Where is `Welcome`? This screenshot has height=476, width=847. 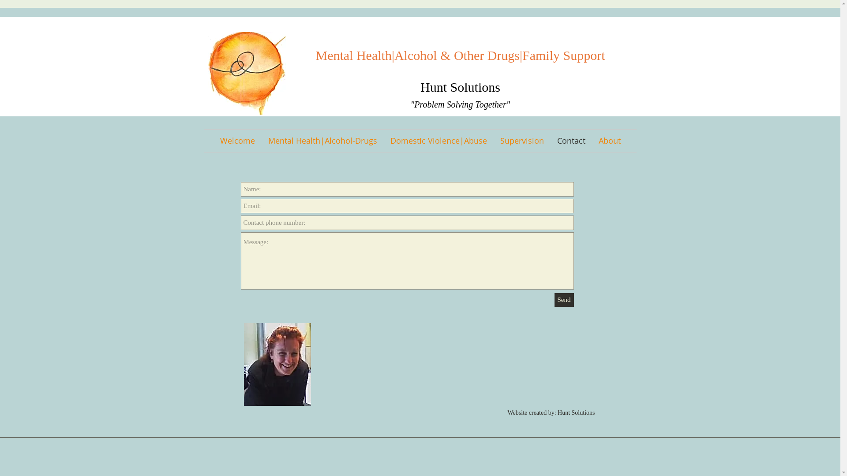
Welcome is located at coordinates (237, 141).